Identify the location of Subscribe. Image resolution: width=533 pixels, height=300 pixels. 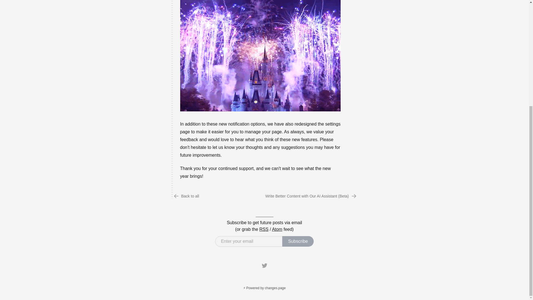
(298, 241).